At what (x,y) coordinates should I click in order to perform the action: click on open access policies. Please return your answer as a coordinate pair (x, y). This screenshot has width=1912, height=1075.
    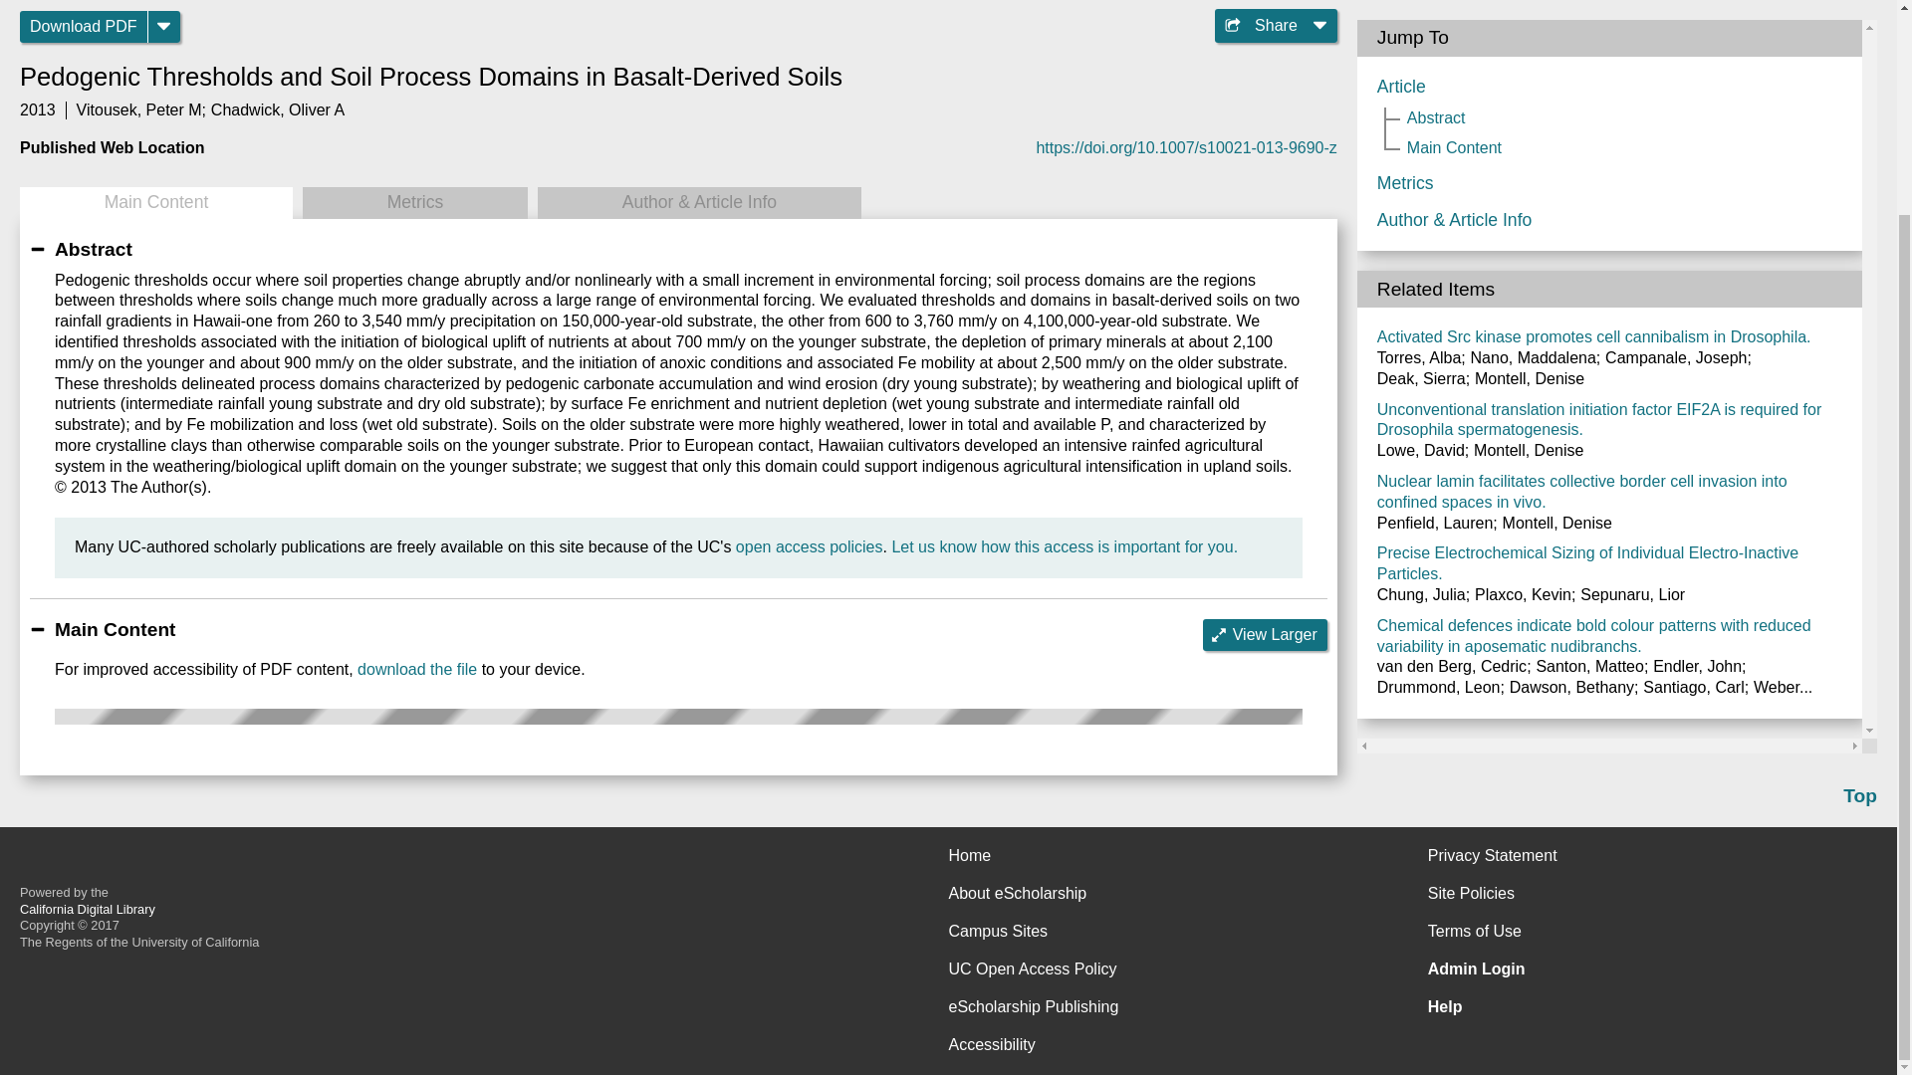
    Looking at the image, I should click on (810, 547).